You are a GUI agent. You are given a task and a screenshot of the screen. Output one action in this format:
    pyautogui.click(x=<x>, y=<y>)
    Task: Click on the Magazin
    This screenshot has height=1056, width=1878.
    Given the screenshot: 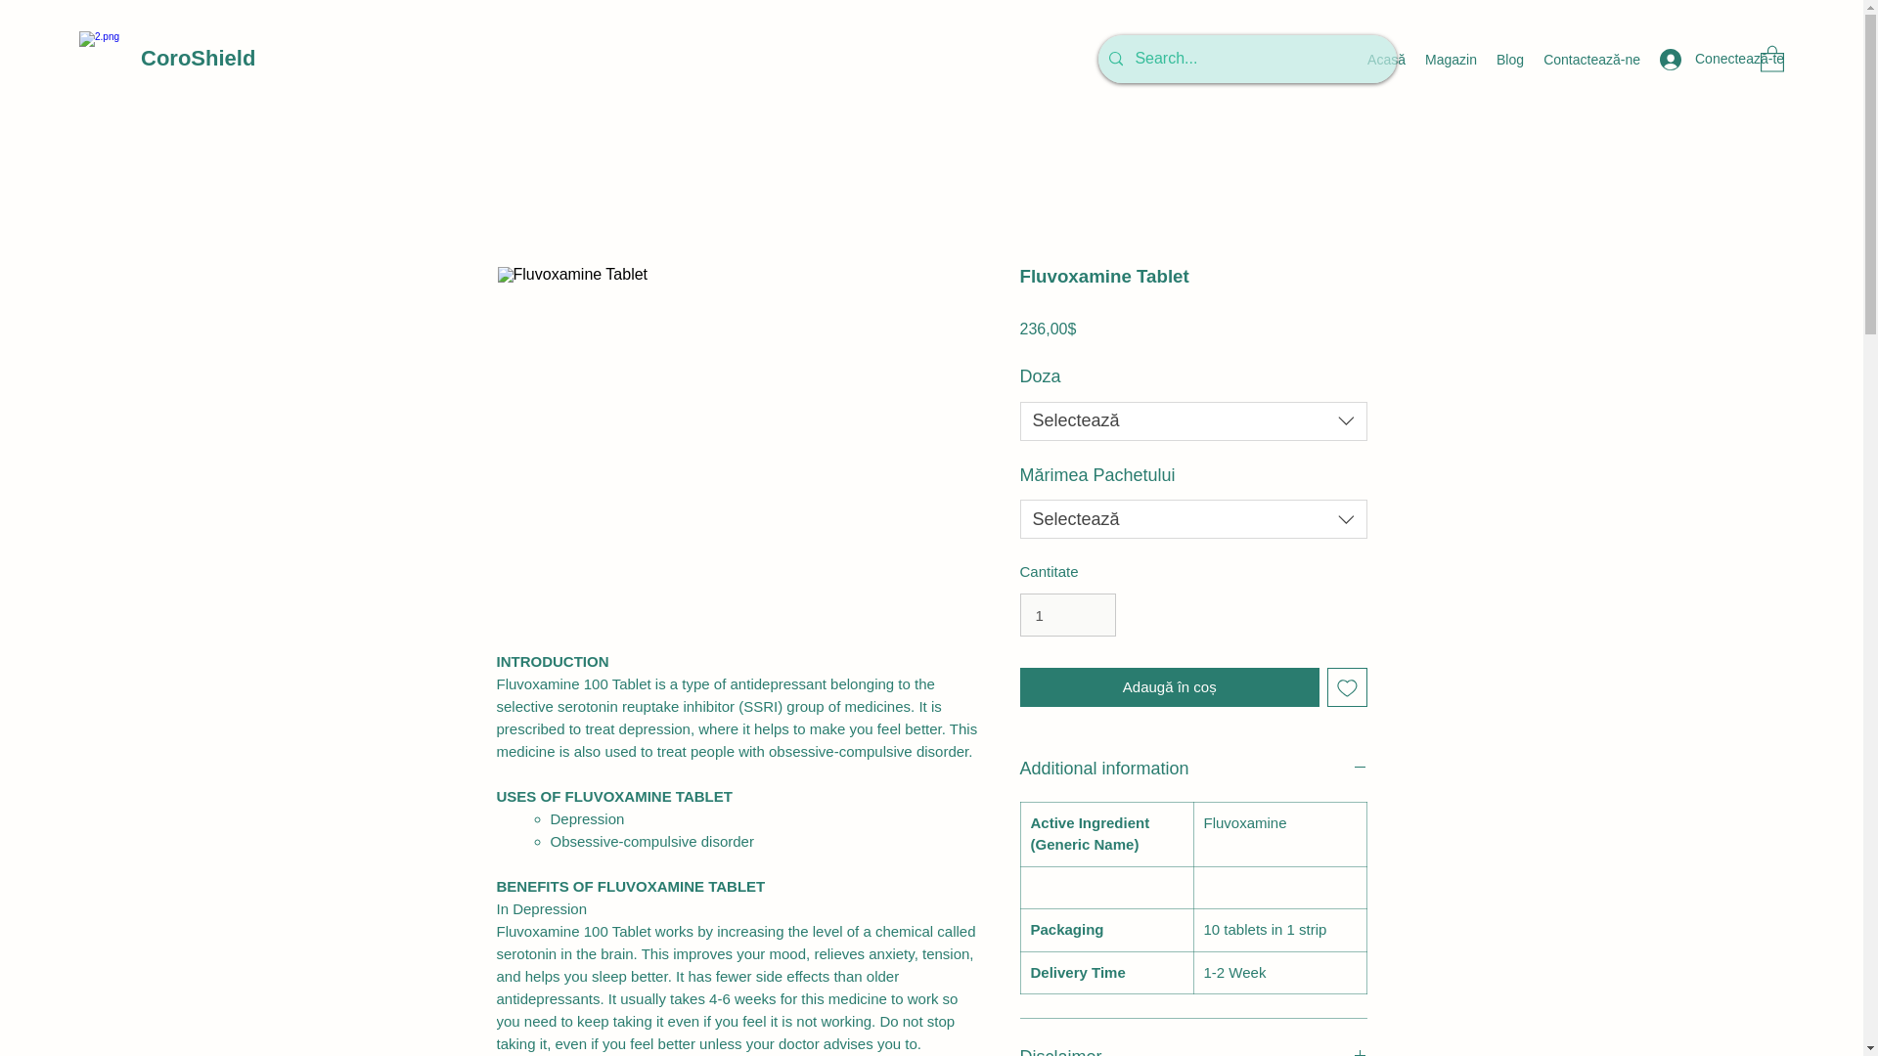 What is the action you would take?
    pyautogui.click(x=1452, y=59)
    